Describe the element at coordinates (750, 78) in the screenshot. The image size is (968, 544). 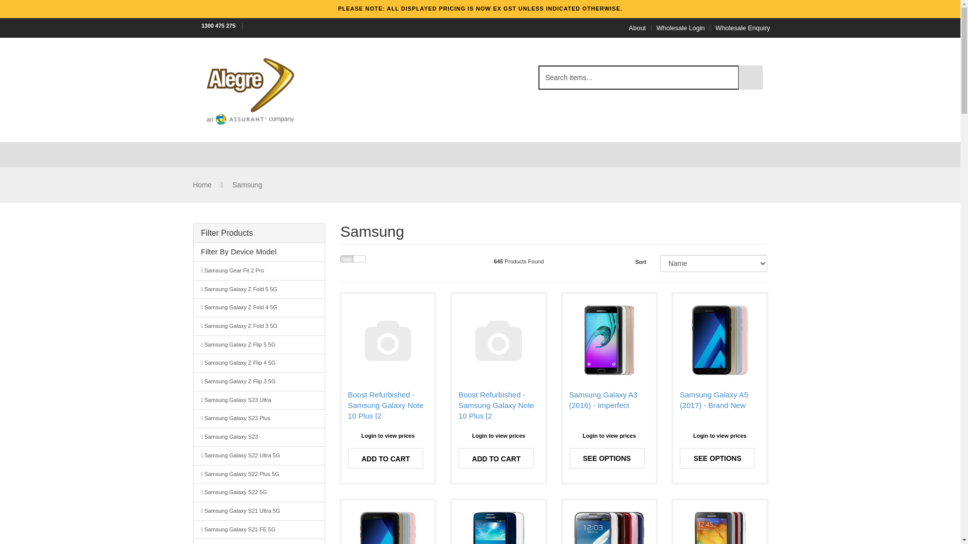
I see `Search` at that location.